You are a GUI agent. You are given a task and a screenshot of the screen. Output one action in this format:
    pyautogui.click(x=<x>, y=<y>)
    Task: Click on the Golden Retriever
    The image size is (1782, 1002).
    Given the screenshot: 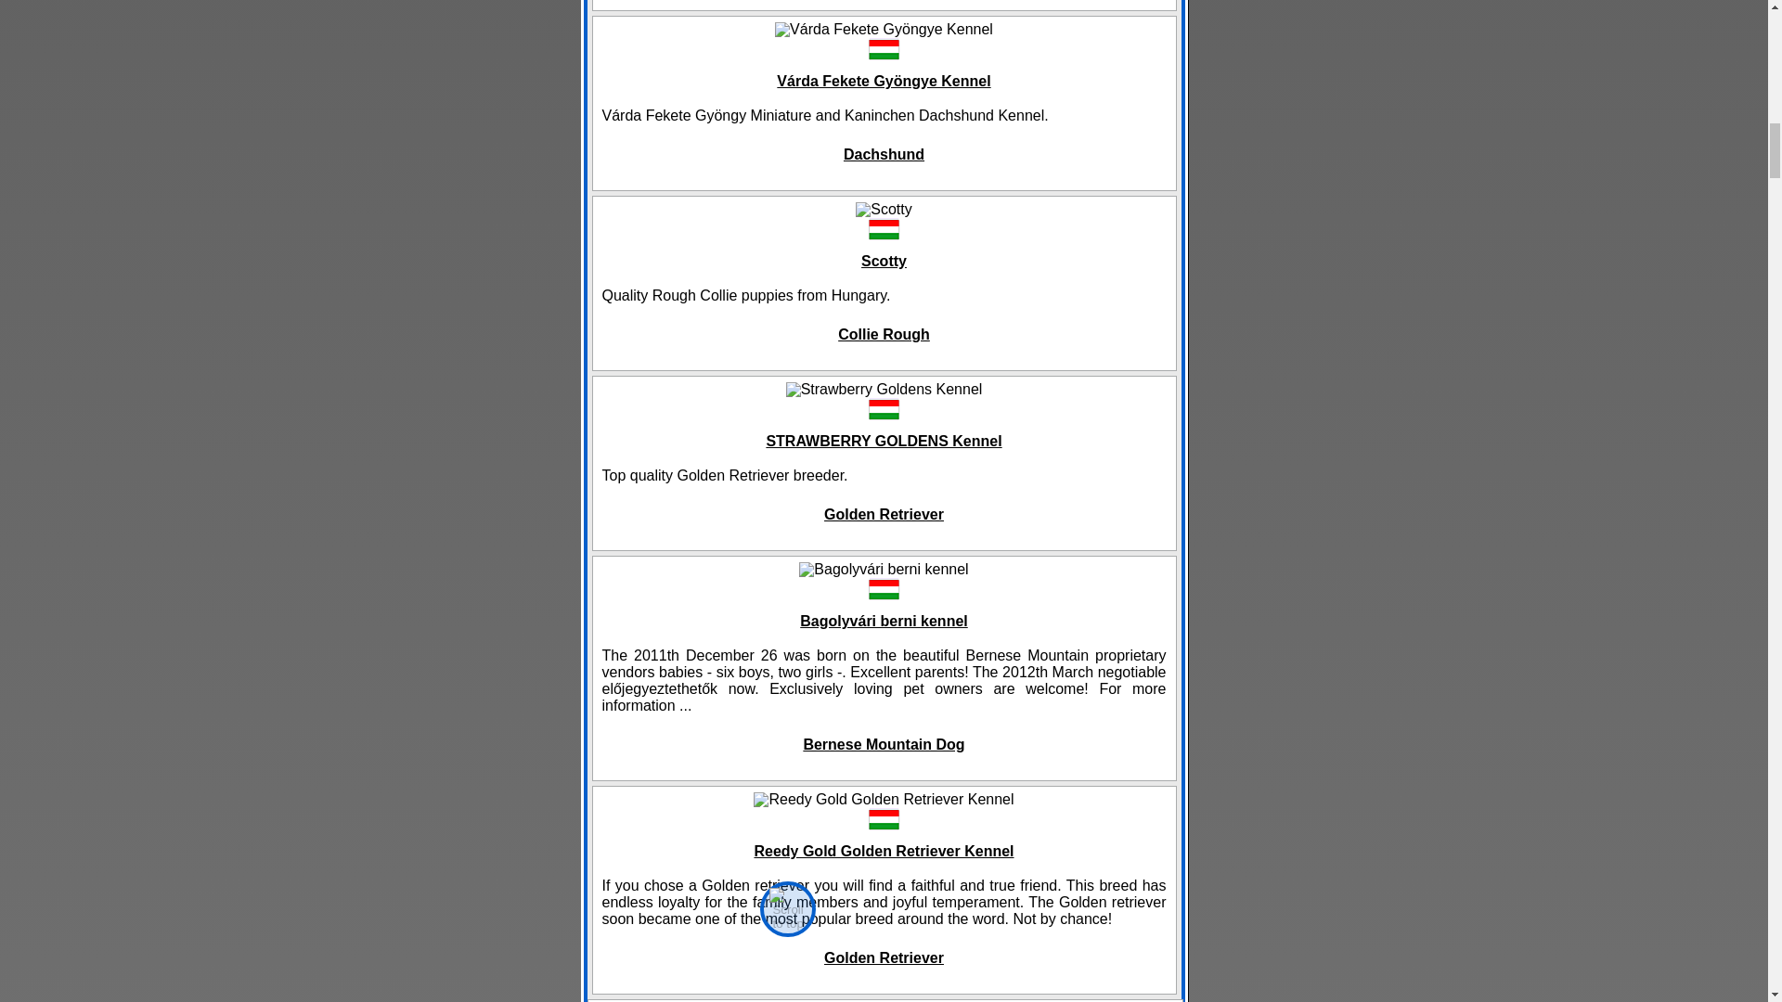 What is the action you would take?
    pyautogui.click(x=884, y=957)
    